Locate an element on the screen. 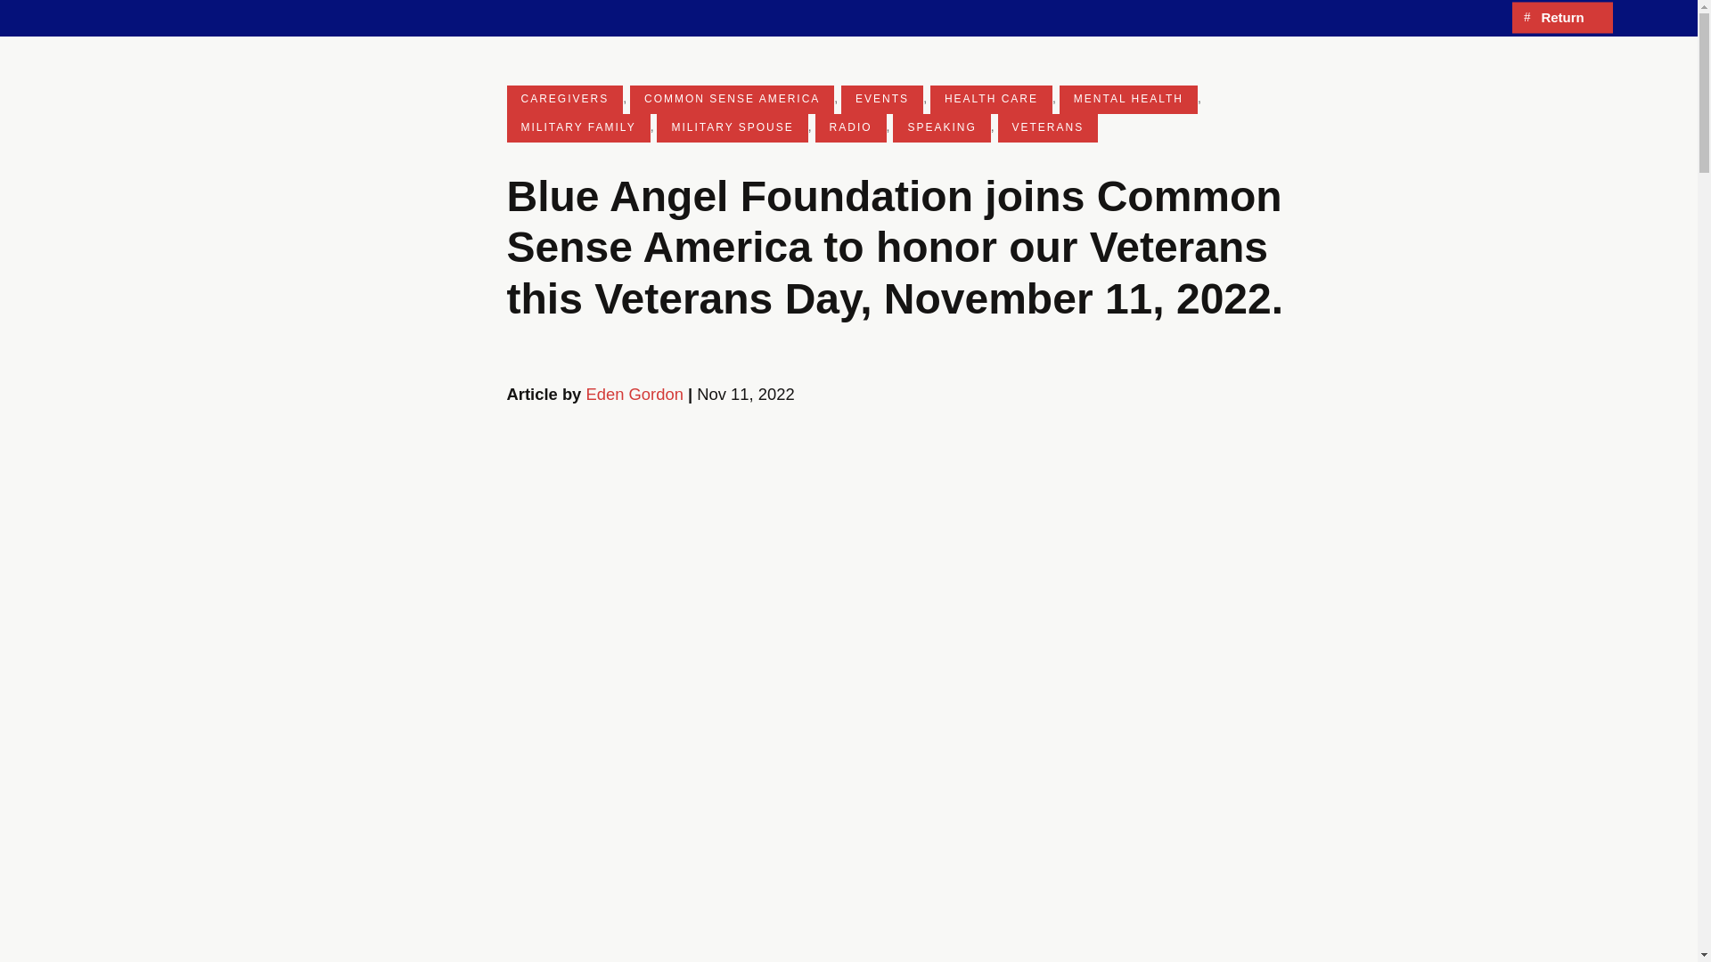  Eden Gordon is located at coordinates (634, 394).